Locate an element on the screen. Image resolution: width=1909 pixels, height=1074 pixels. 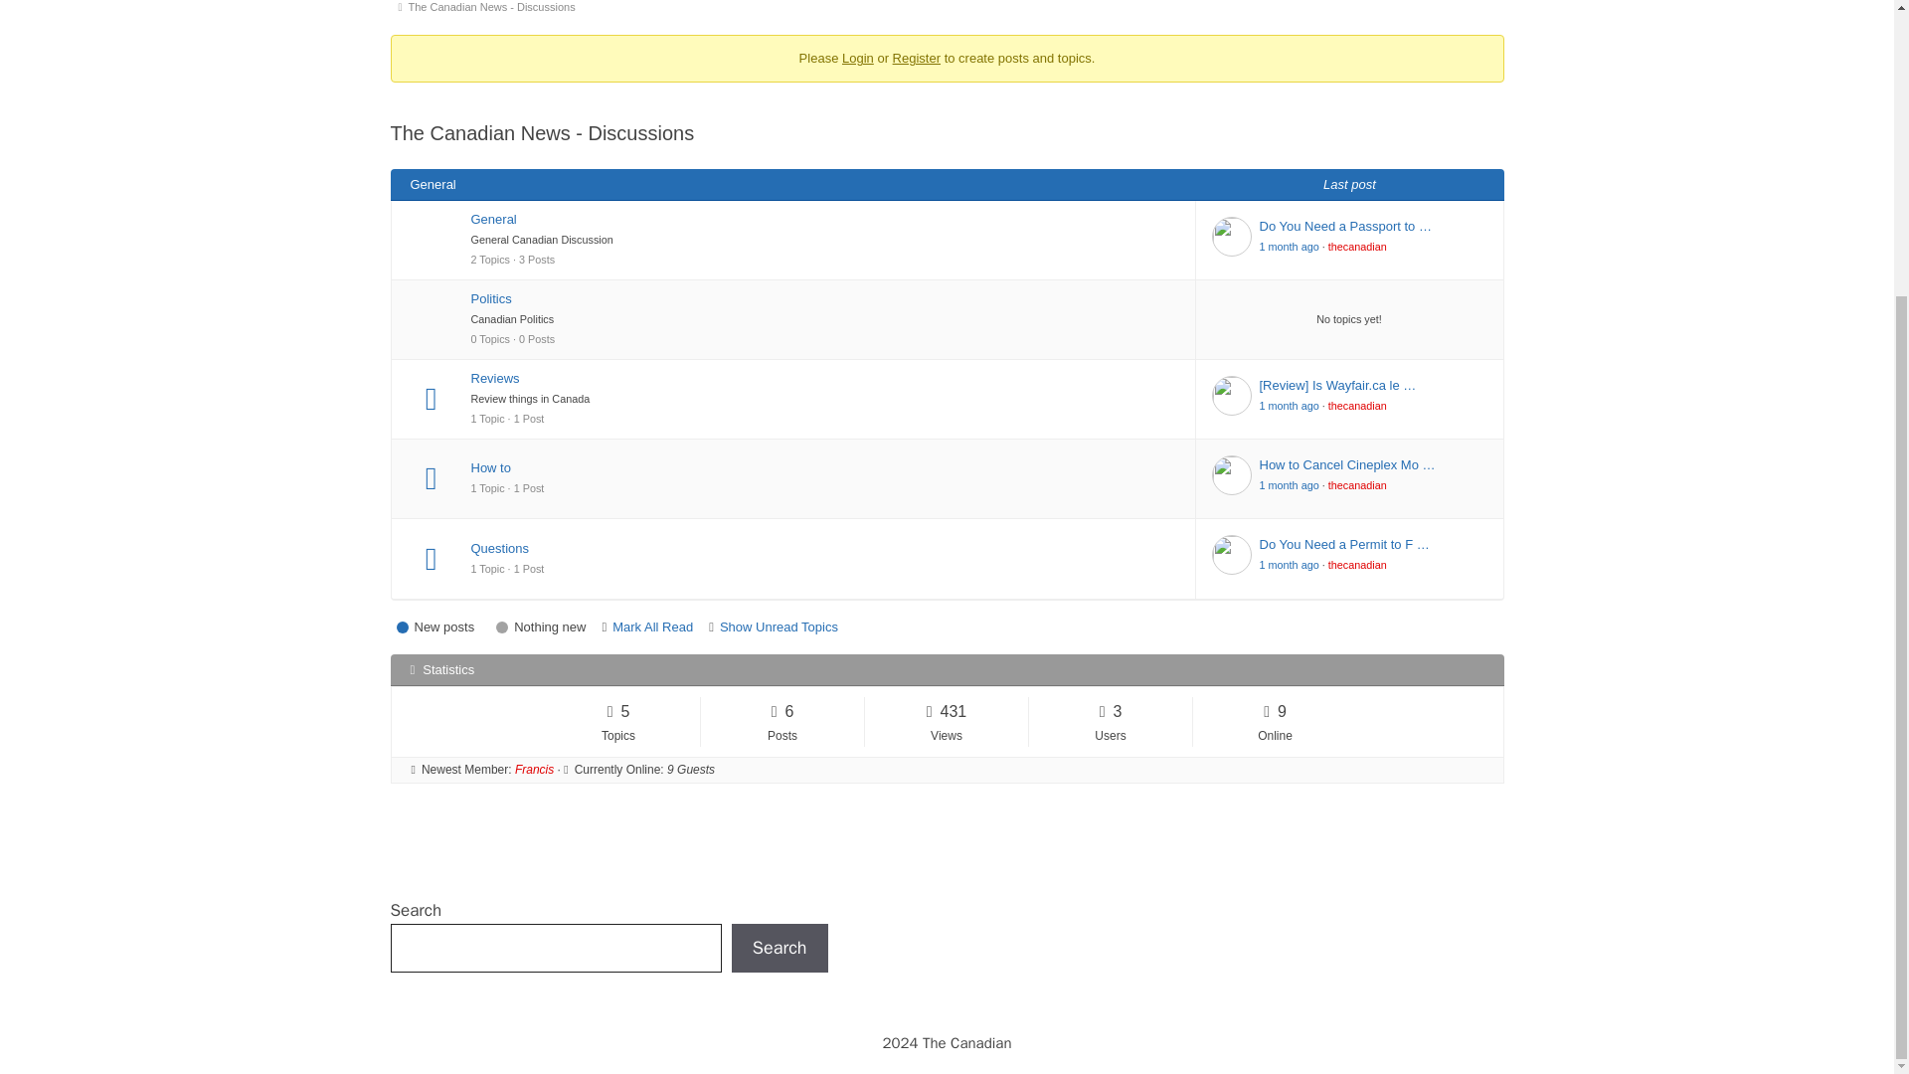
Register is located at coordinates (917, 58).